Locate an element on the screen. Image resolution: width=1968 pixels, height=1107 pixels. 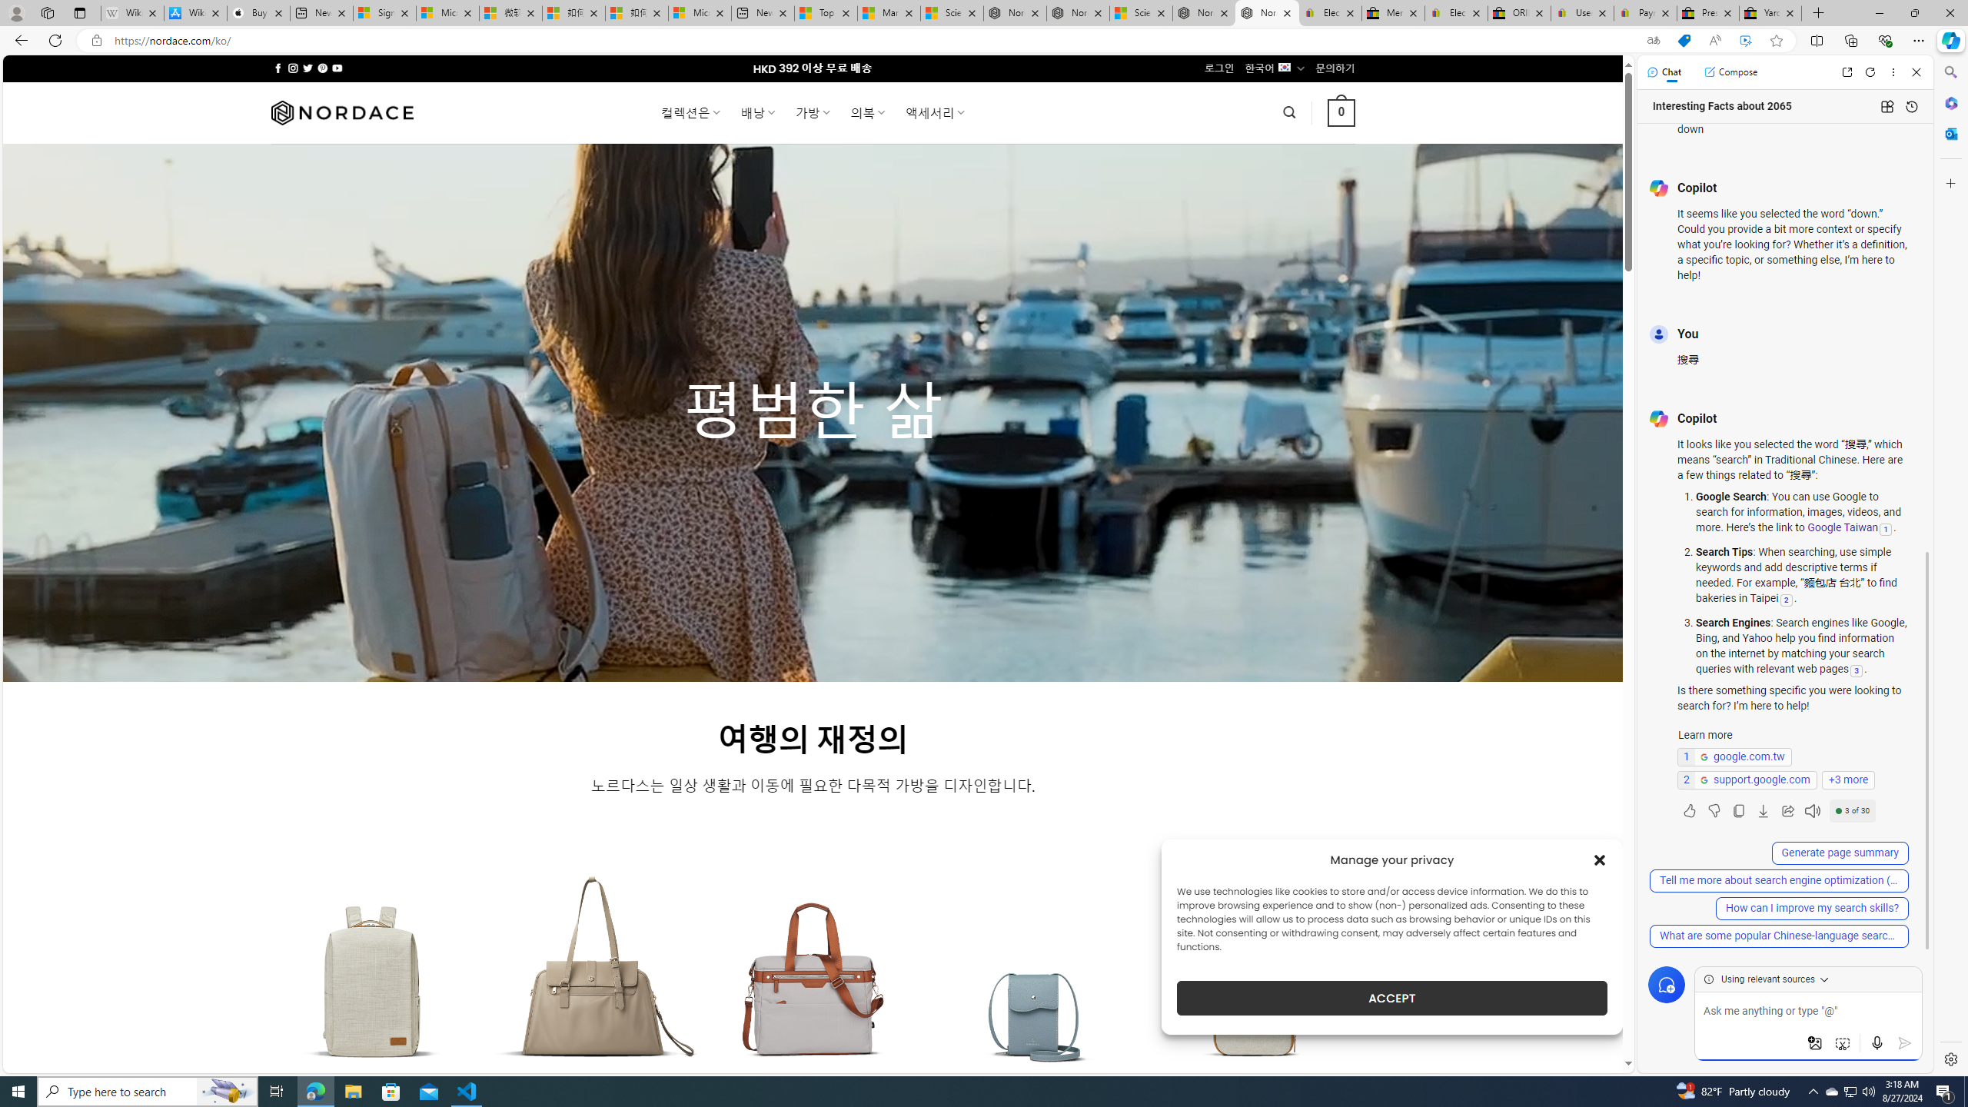
New Tab is located at coordinates (1819, 13).